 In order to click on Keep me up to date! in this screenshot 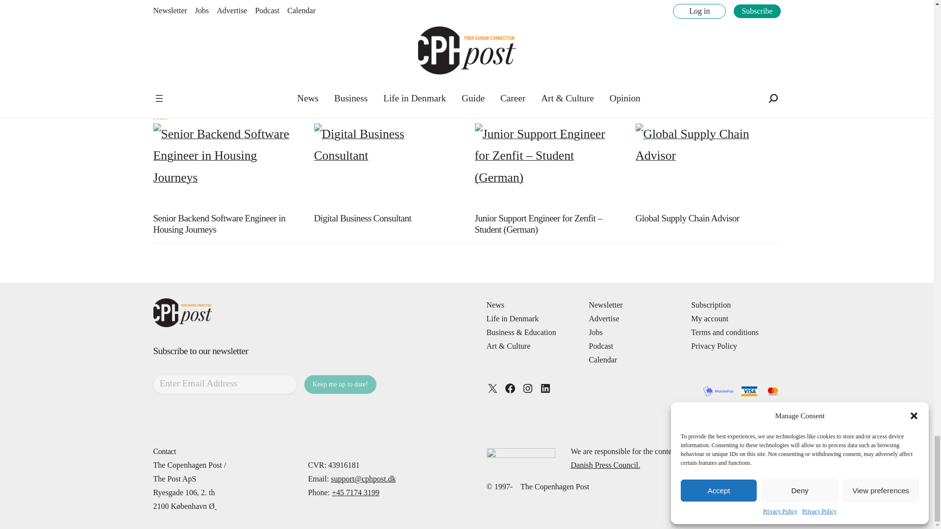, I will do `click(340, 384)`.